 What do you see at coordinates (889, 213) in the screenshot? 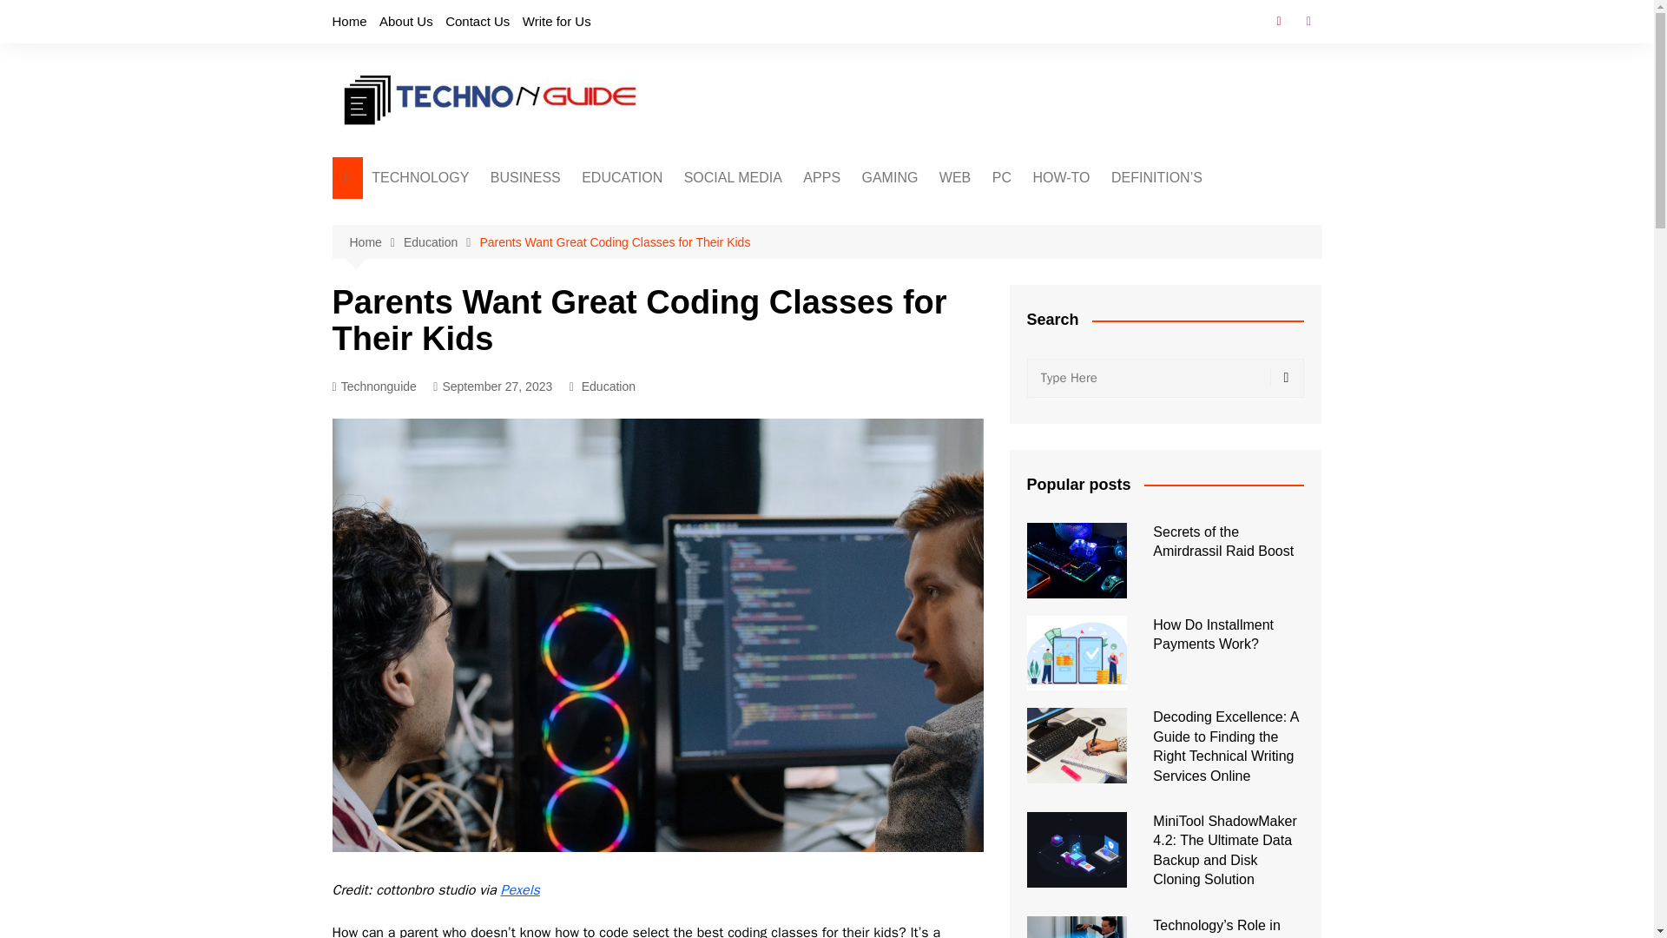
I see `SOFTWARES` at bounding box center [889, 213].